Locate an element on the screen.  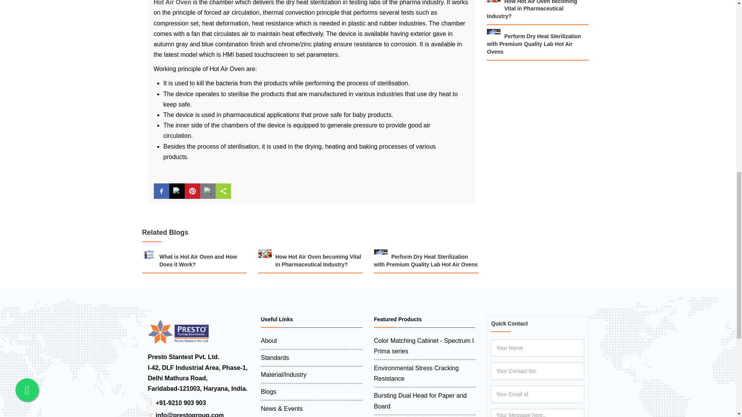
How Hot Air Oven becoming Vital in Pharmaceutical Industry? is located at coordinates (537, 10).